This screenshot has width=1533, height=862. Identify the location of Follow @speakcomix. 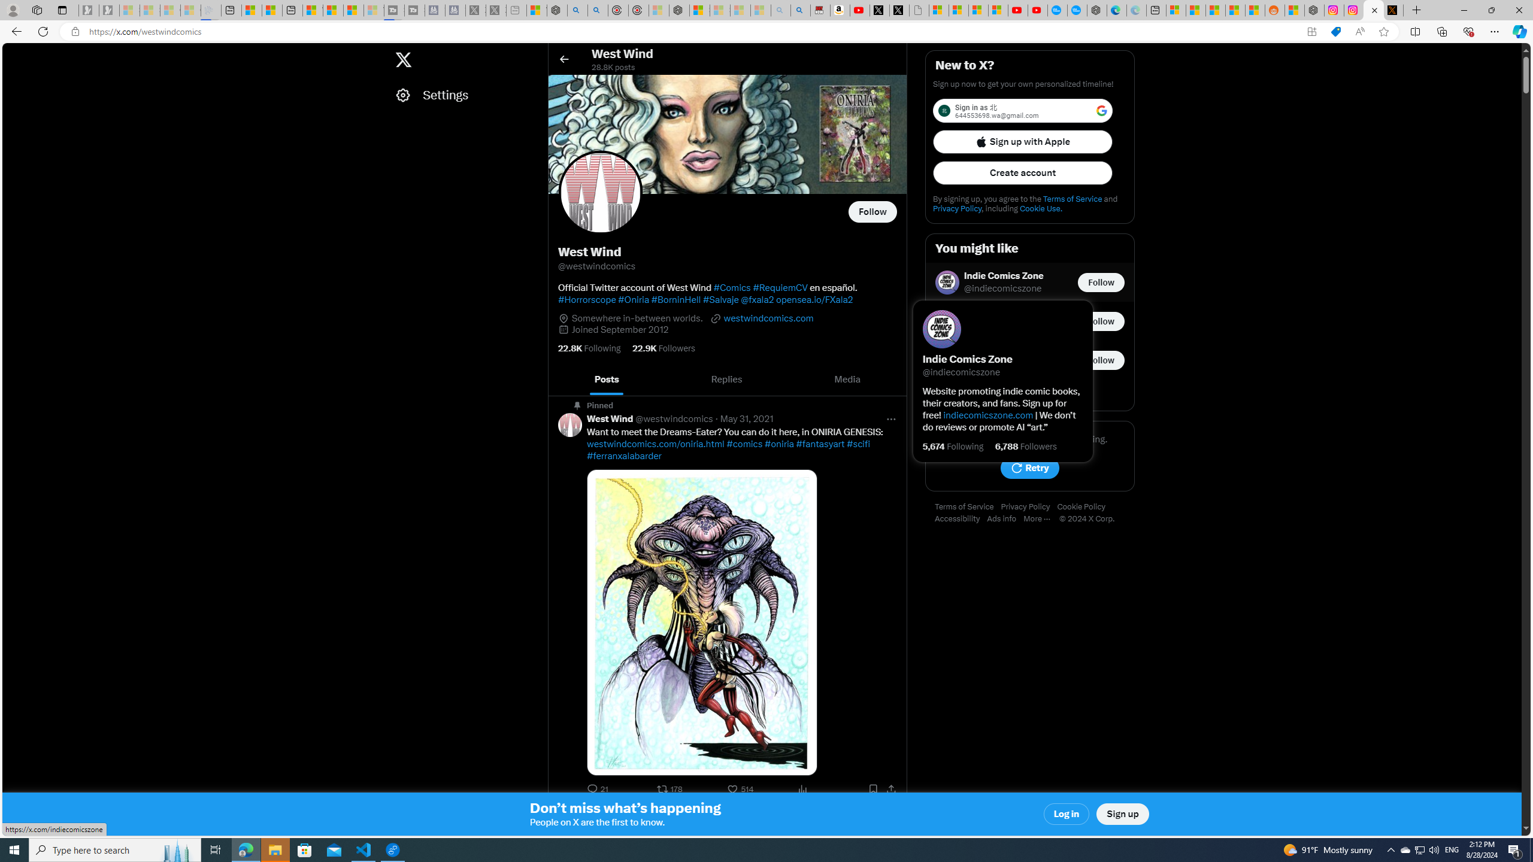
(1101, 359).